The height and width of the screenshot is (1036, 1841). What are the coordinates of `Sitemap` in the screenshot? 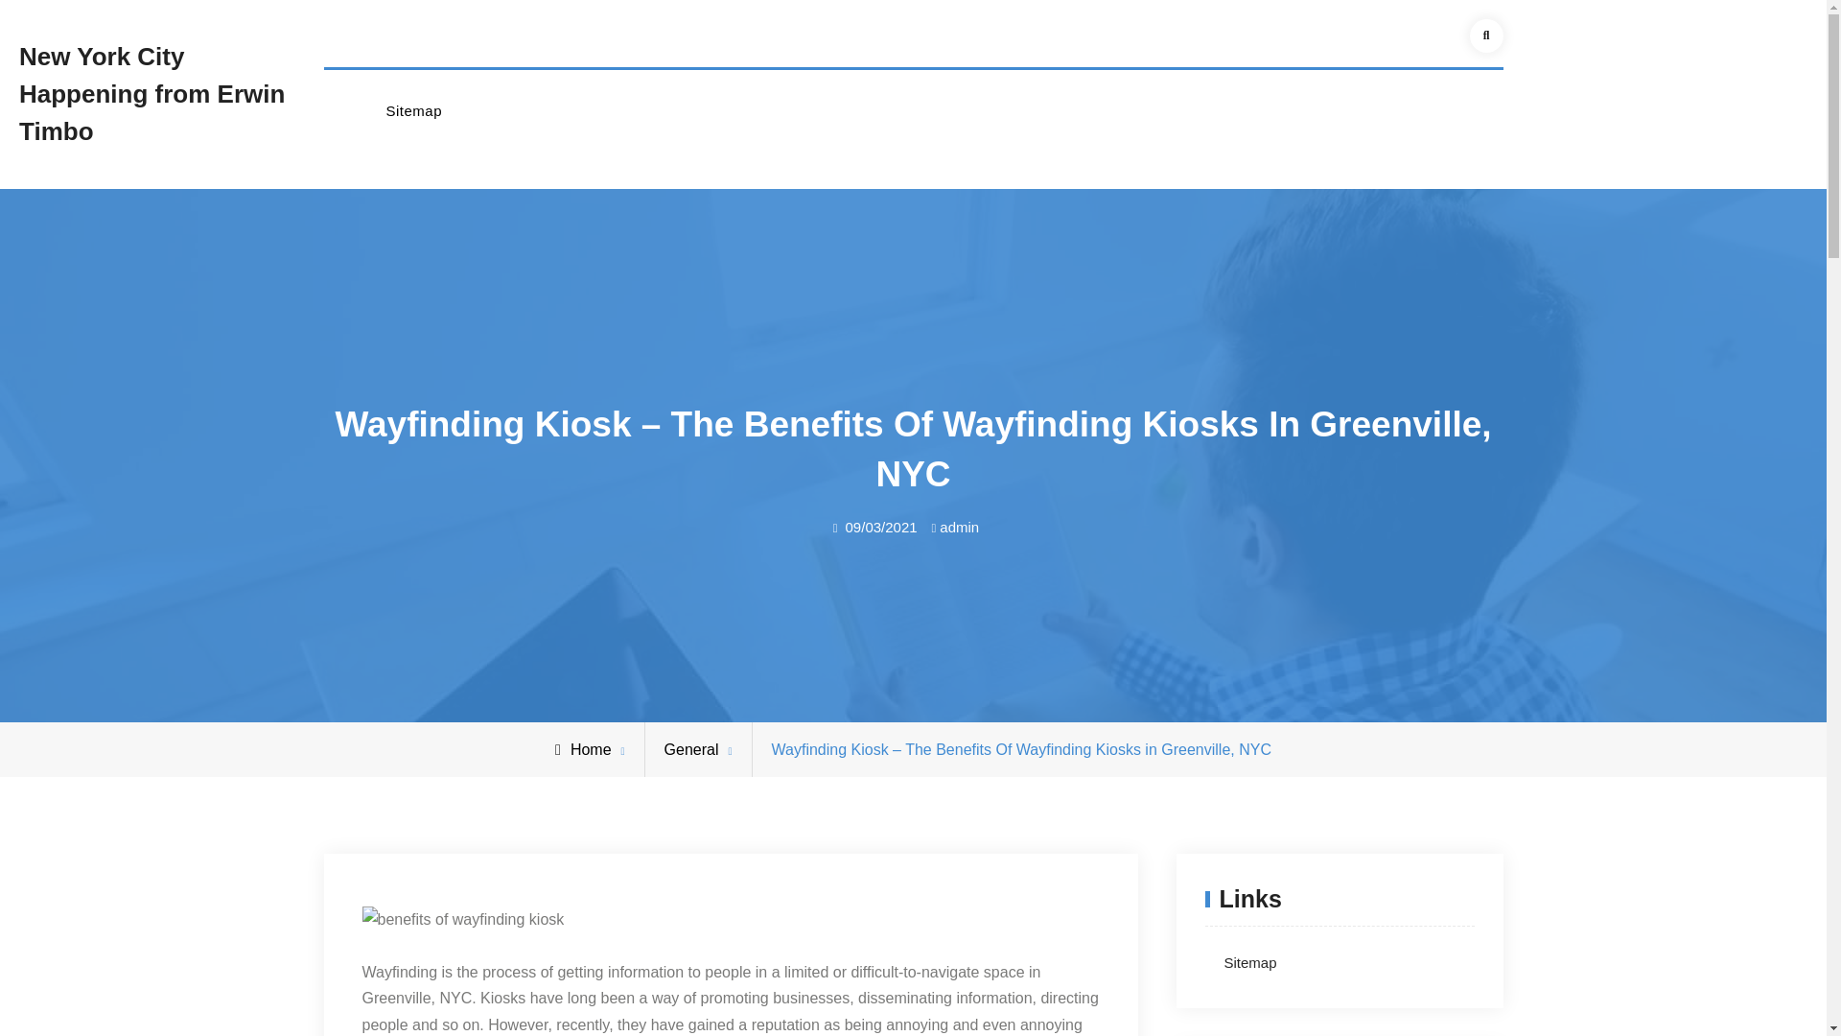 It's located at (1249, 961).